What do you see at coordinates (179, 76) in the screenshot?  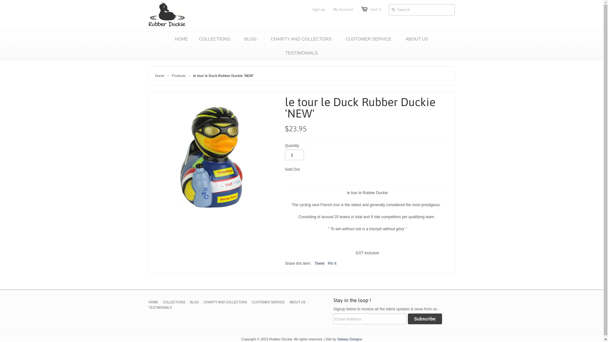 I see `Products` at bounding box center [179, 76].